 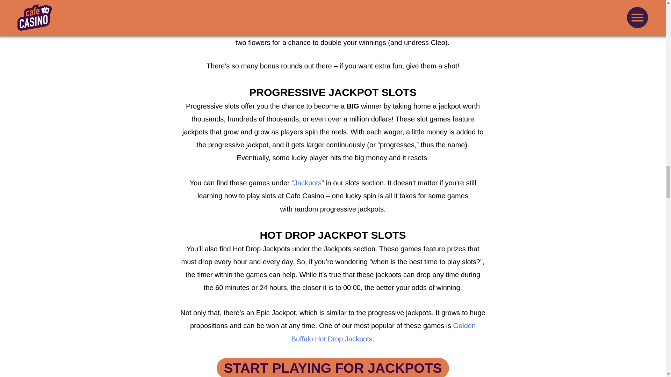 I want to click on A Night With Cleo, so click(x=236, y=30).